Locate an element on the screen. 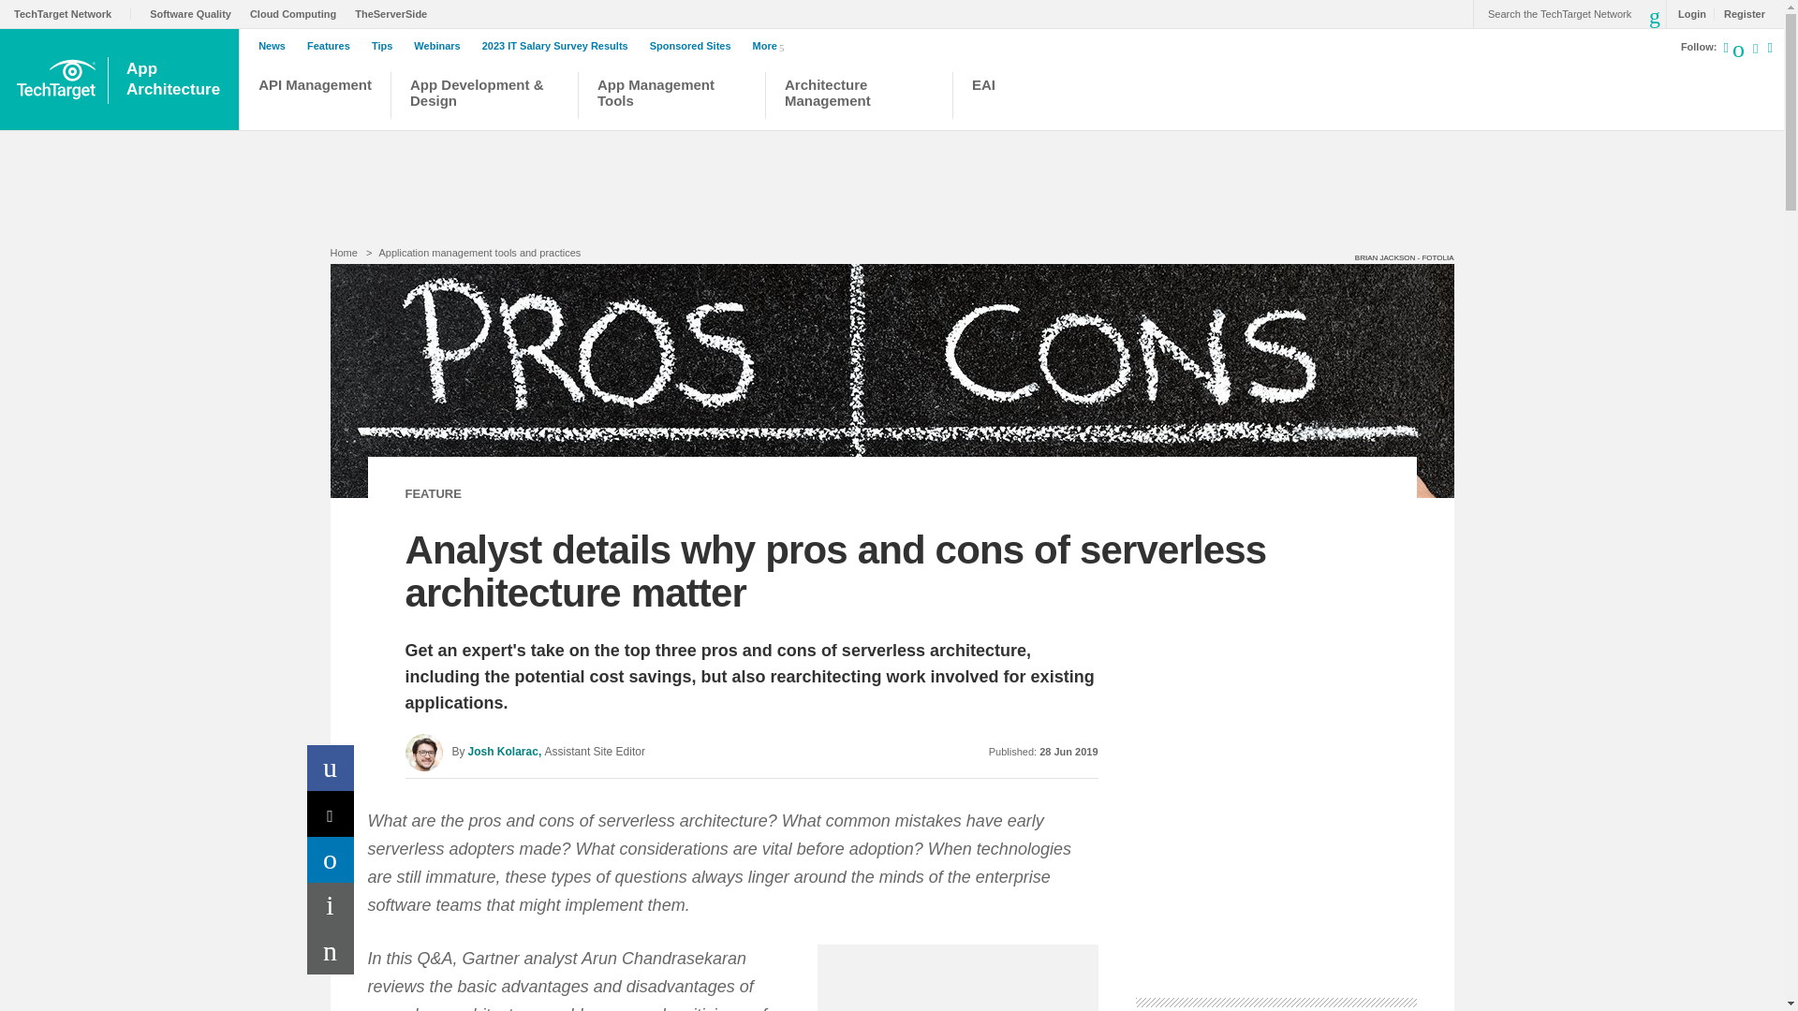 Image resolution: width=1798 pixels, height=1011 pixels. Webinars is located at coordinates (441, 46).